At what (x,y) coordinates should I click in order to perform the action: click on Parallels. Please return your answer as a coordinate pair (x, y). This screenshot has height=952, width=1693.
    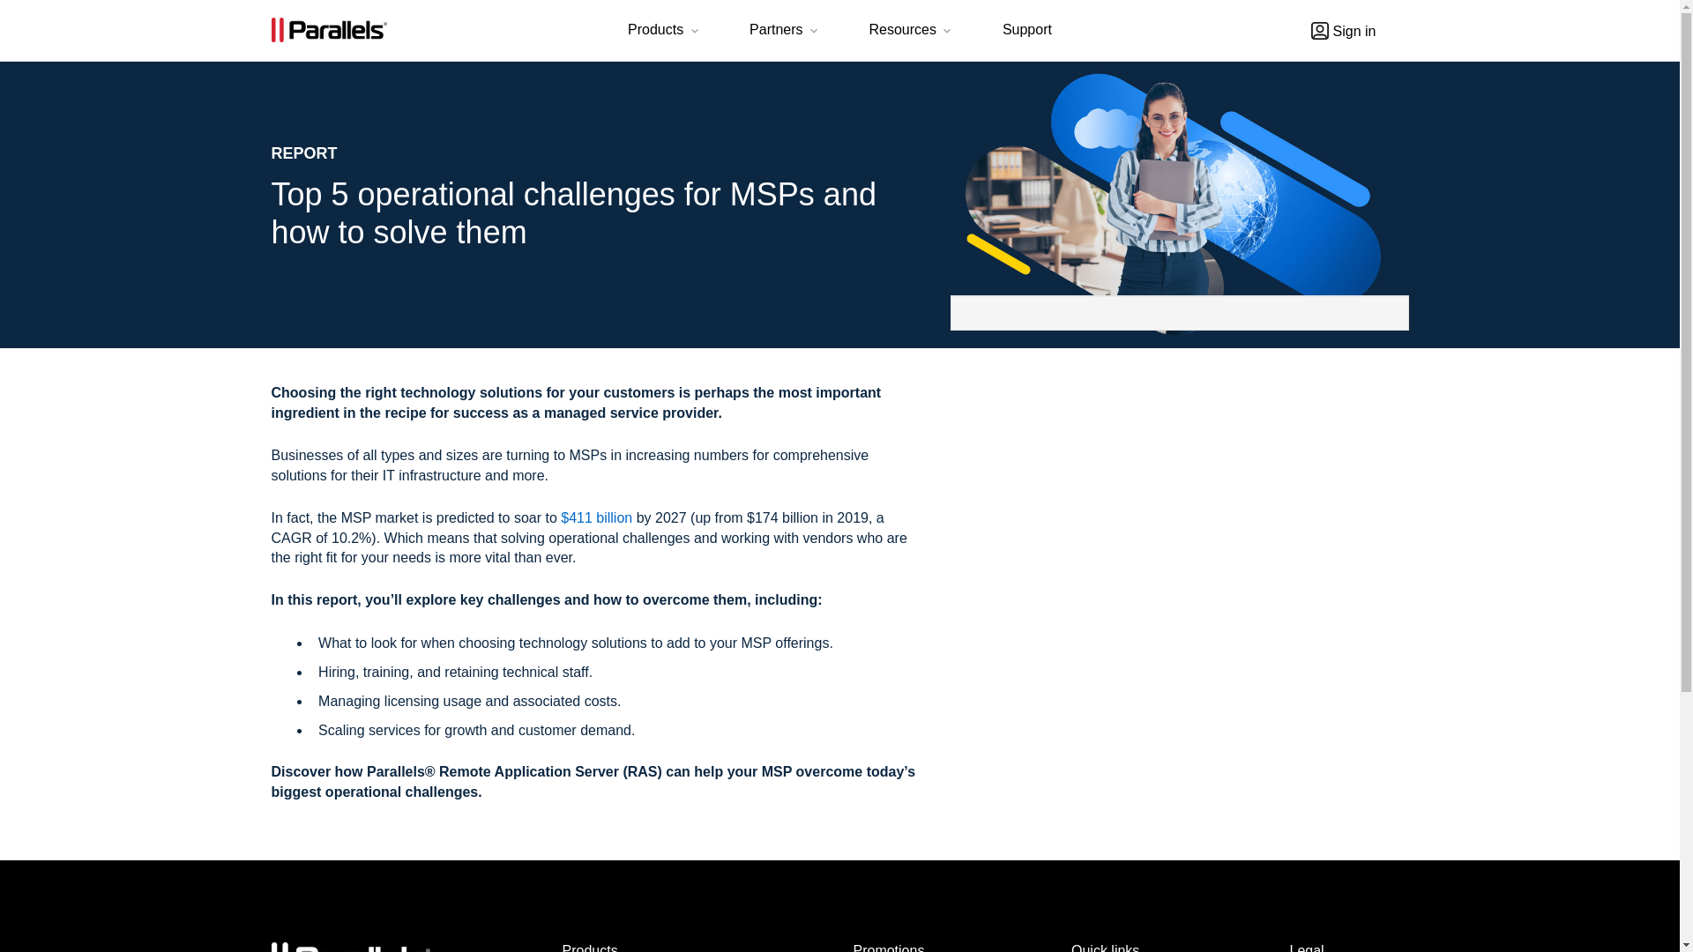
    Looking at the image, I should click on (329, 30).